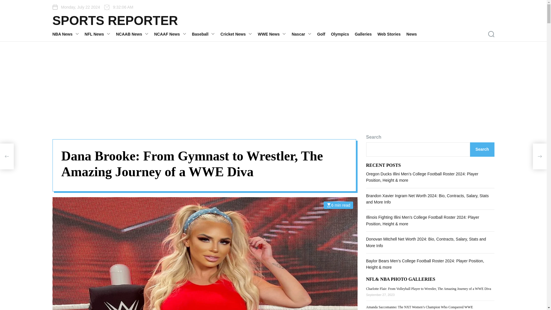 This screenshot has height=310, width=551. Describe the element at coordinates (206, 34) in the screenshot. I see `Baseball` at that location.